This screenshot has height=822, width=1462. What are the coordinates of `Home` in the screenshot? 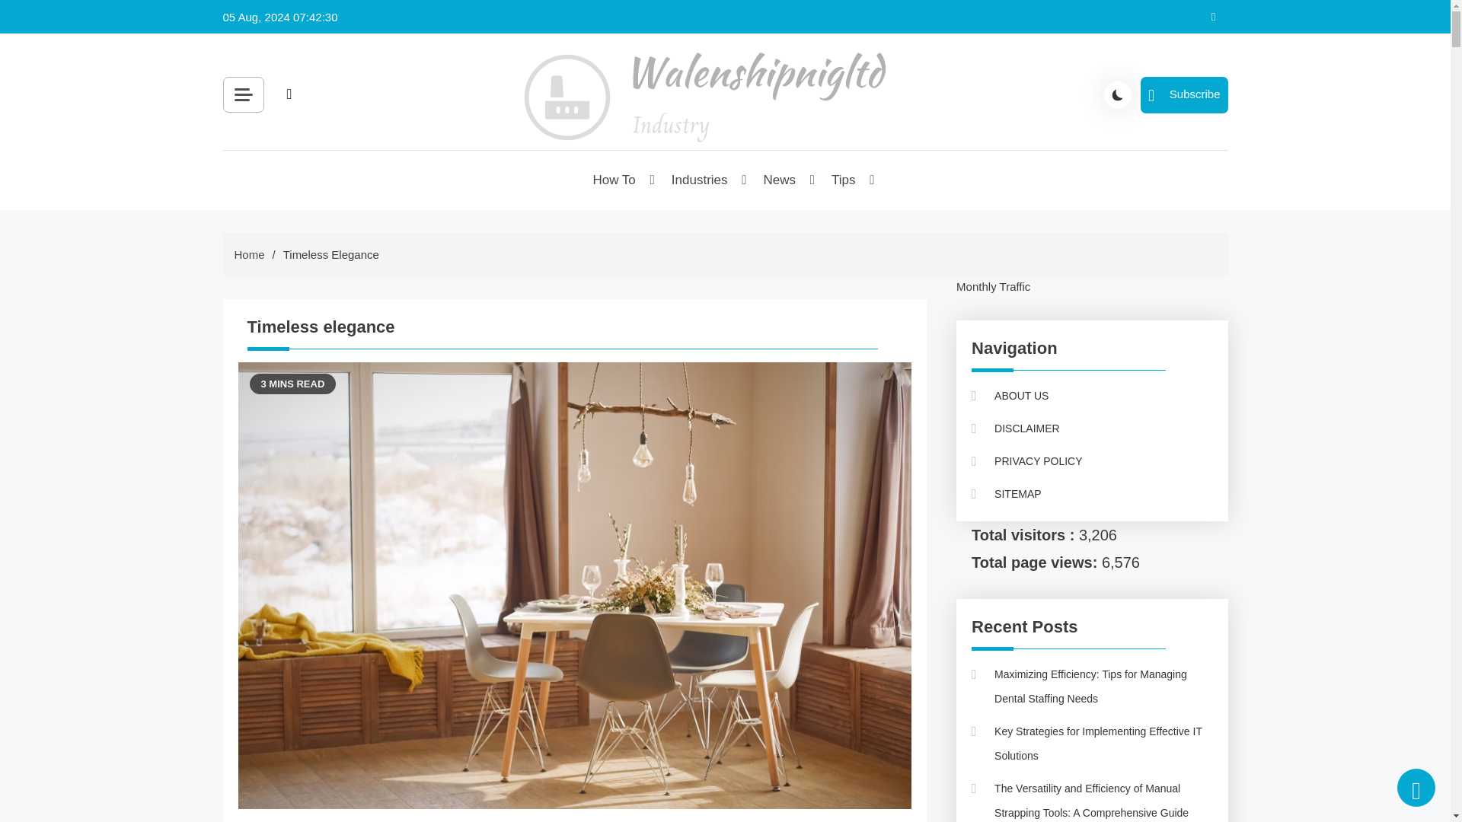 It's located at (249, 254).